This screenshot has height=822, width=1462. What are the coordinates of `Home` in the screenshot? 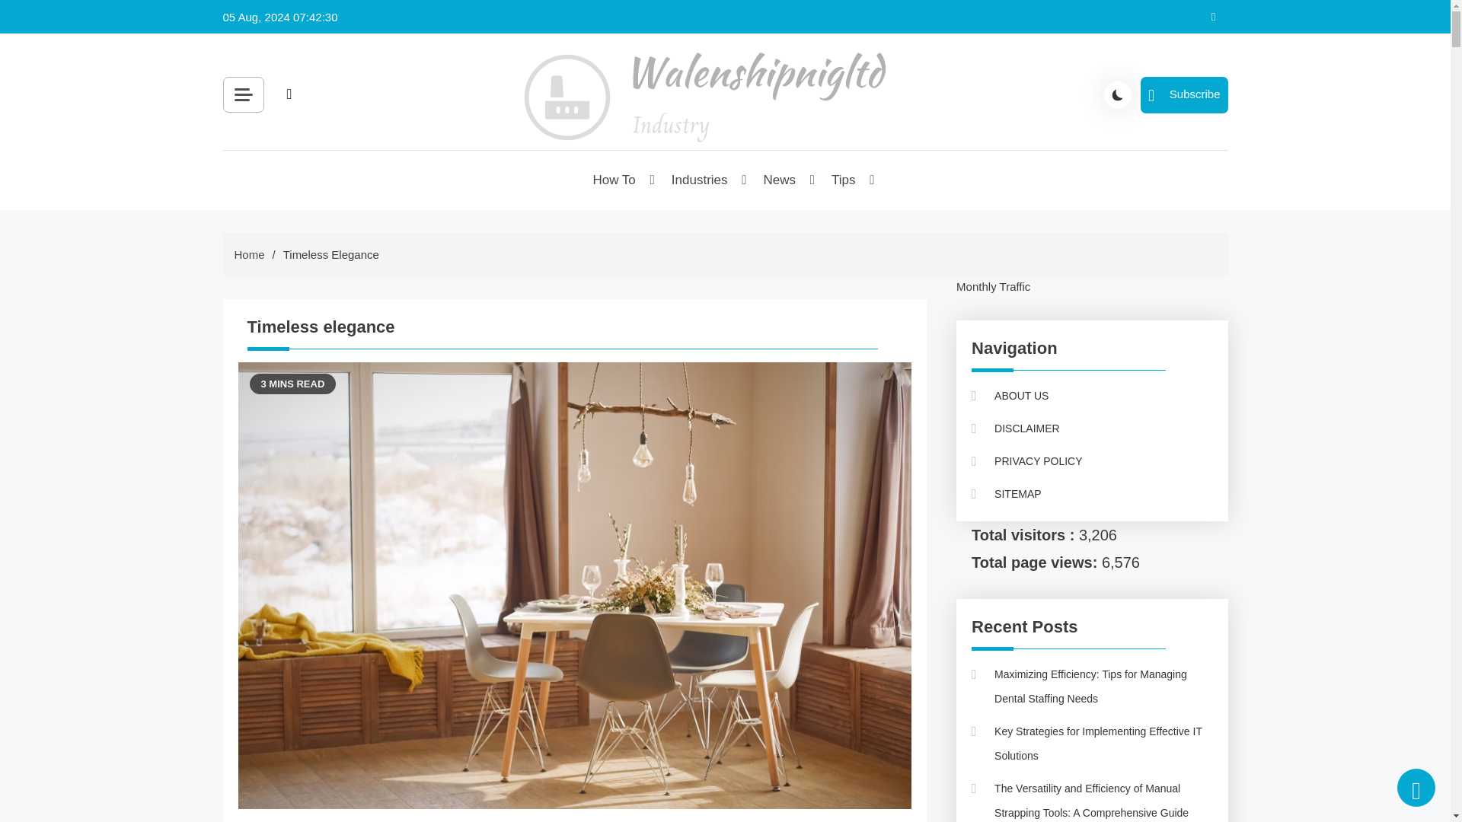 It's located at (249, 254).